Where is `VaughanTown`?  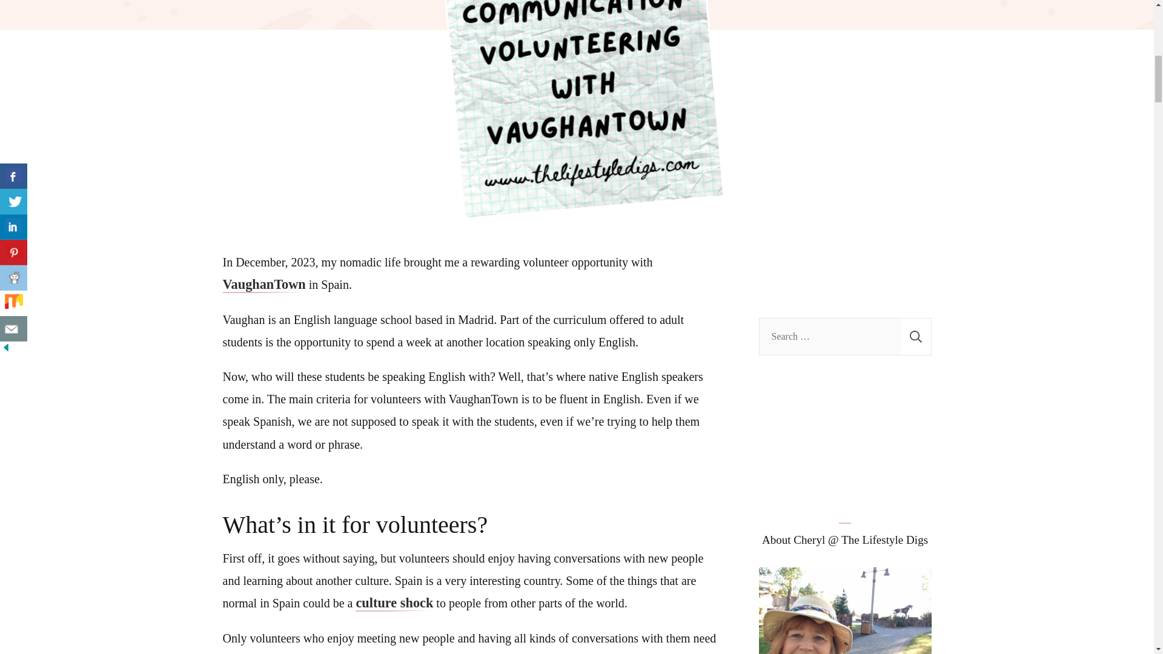
VaughanTown is located at coordinates (264, 285).